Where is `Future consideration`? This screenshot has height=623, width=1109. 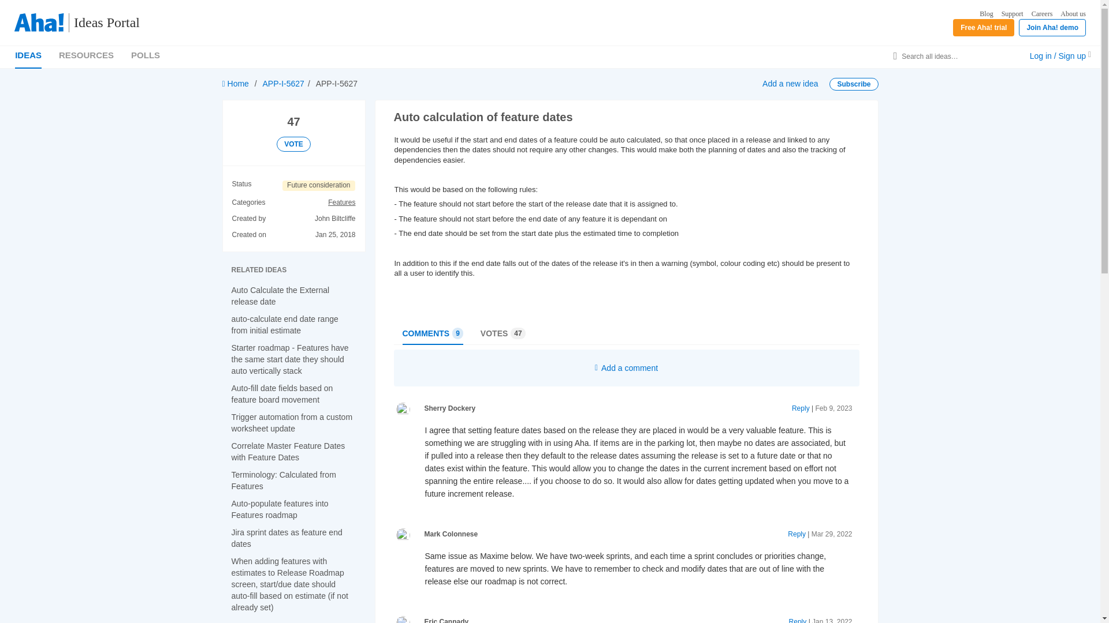
Future consideration is located at coordinates (102, 23).